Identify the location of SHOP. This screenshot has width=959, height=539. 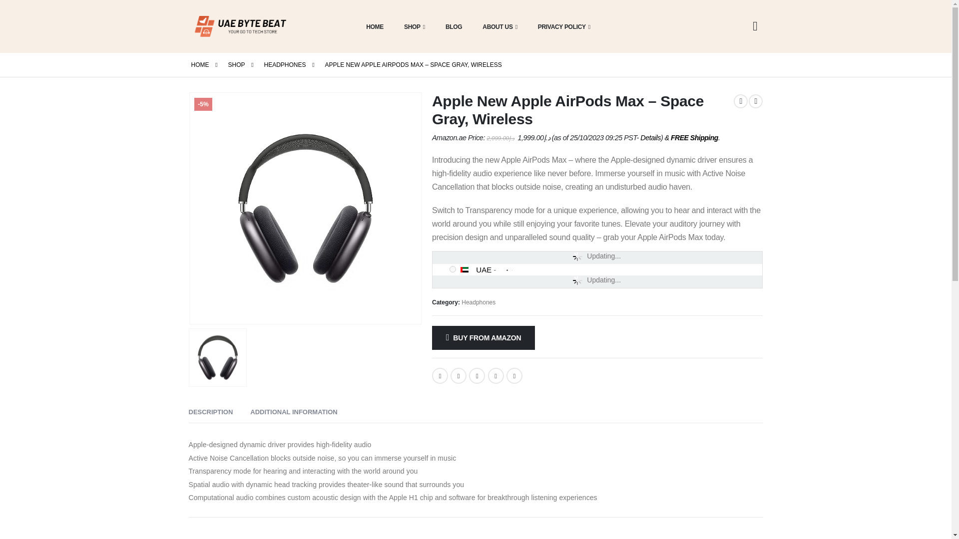
(412, 26).